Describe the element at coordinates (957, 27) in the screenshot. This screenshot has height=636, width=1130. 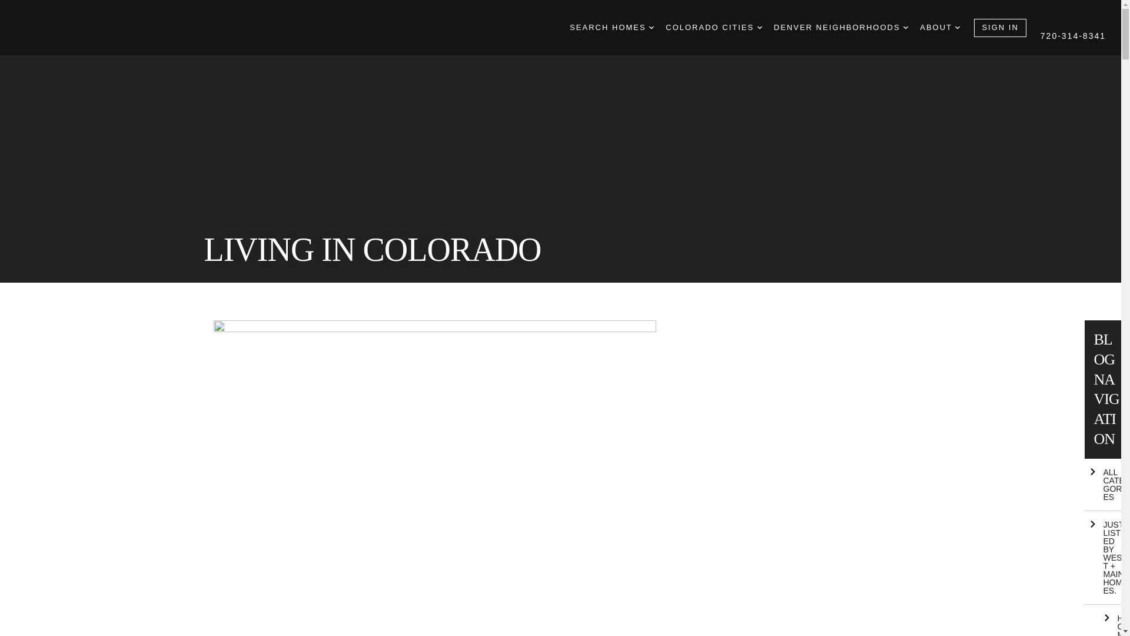
I see `DROPDOWN ARROW` at that location.